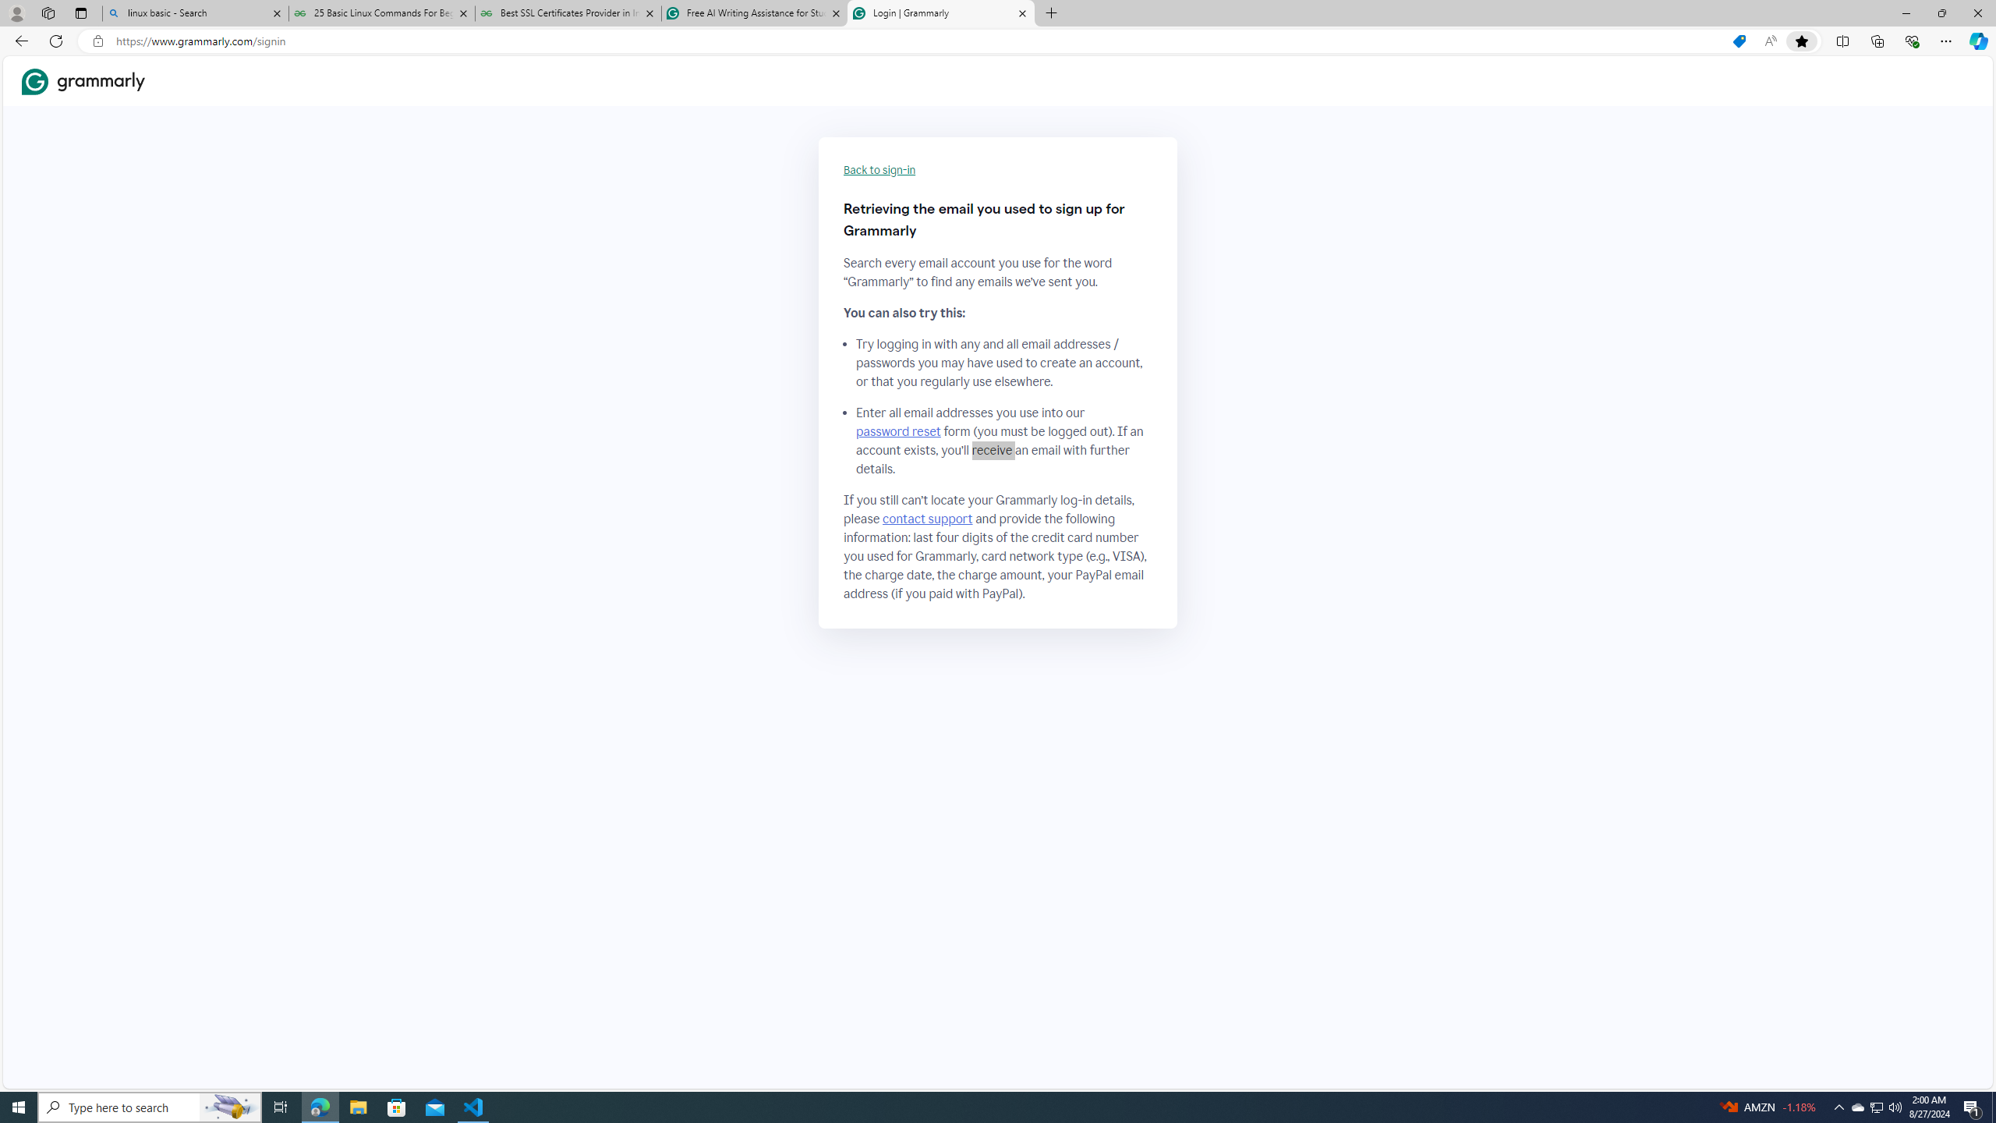 This screenshot has width=1996, height=1123. I want to click on Login | Grammarly, so click(940, 13).